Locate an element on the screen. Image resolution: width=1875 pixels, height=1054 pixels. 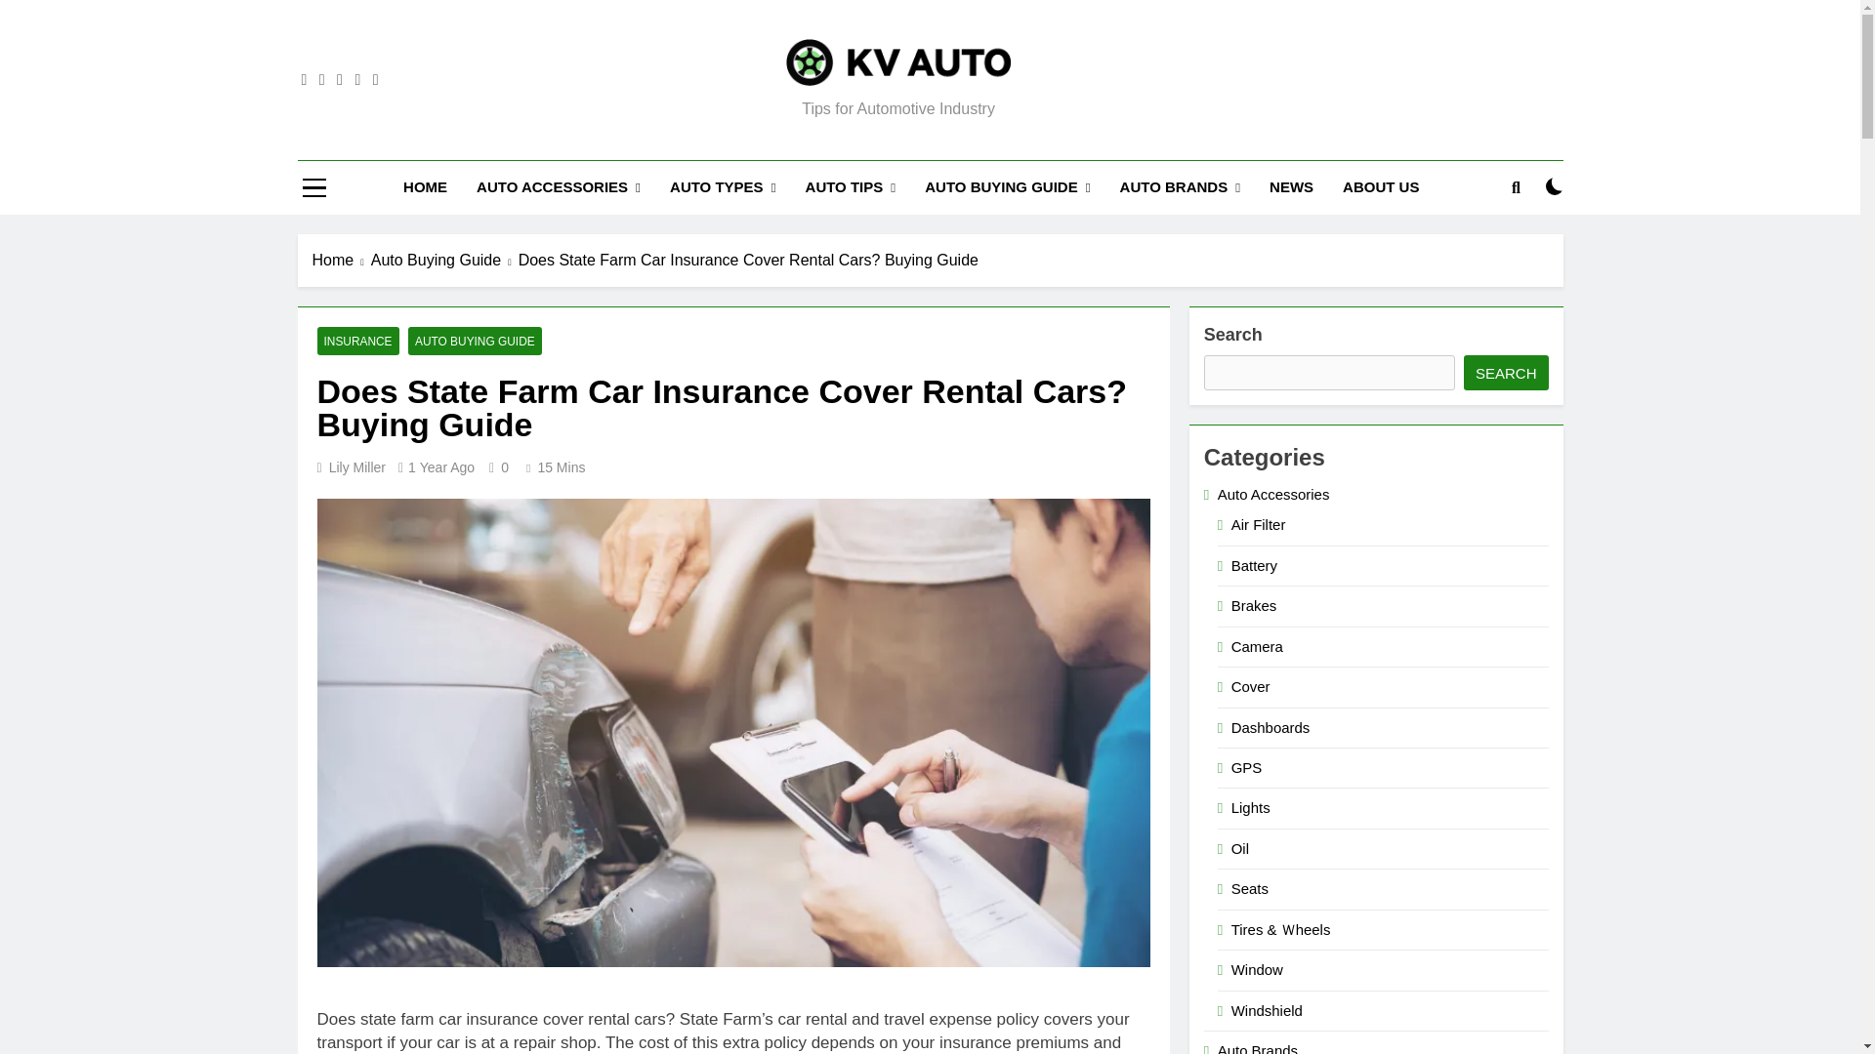
AUTO ACCESSORIES is located at coordinates (558, 187).